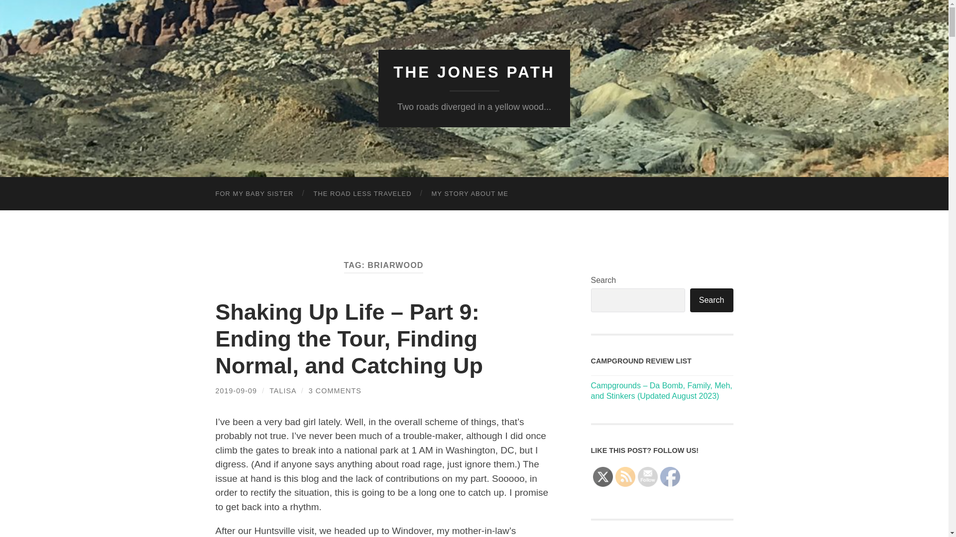 This screenshot has width=956, height=537. What do you see at coordinates (335, 390) in the screenshot?
I see `3 COMMENTS` at bounding box center [335, 390].